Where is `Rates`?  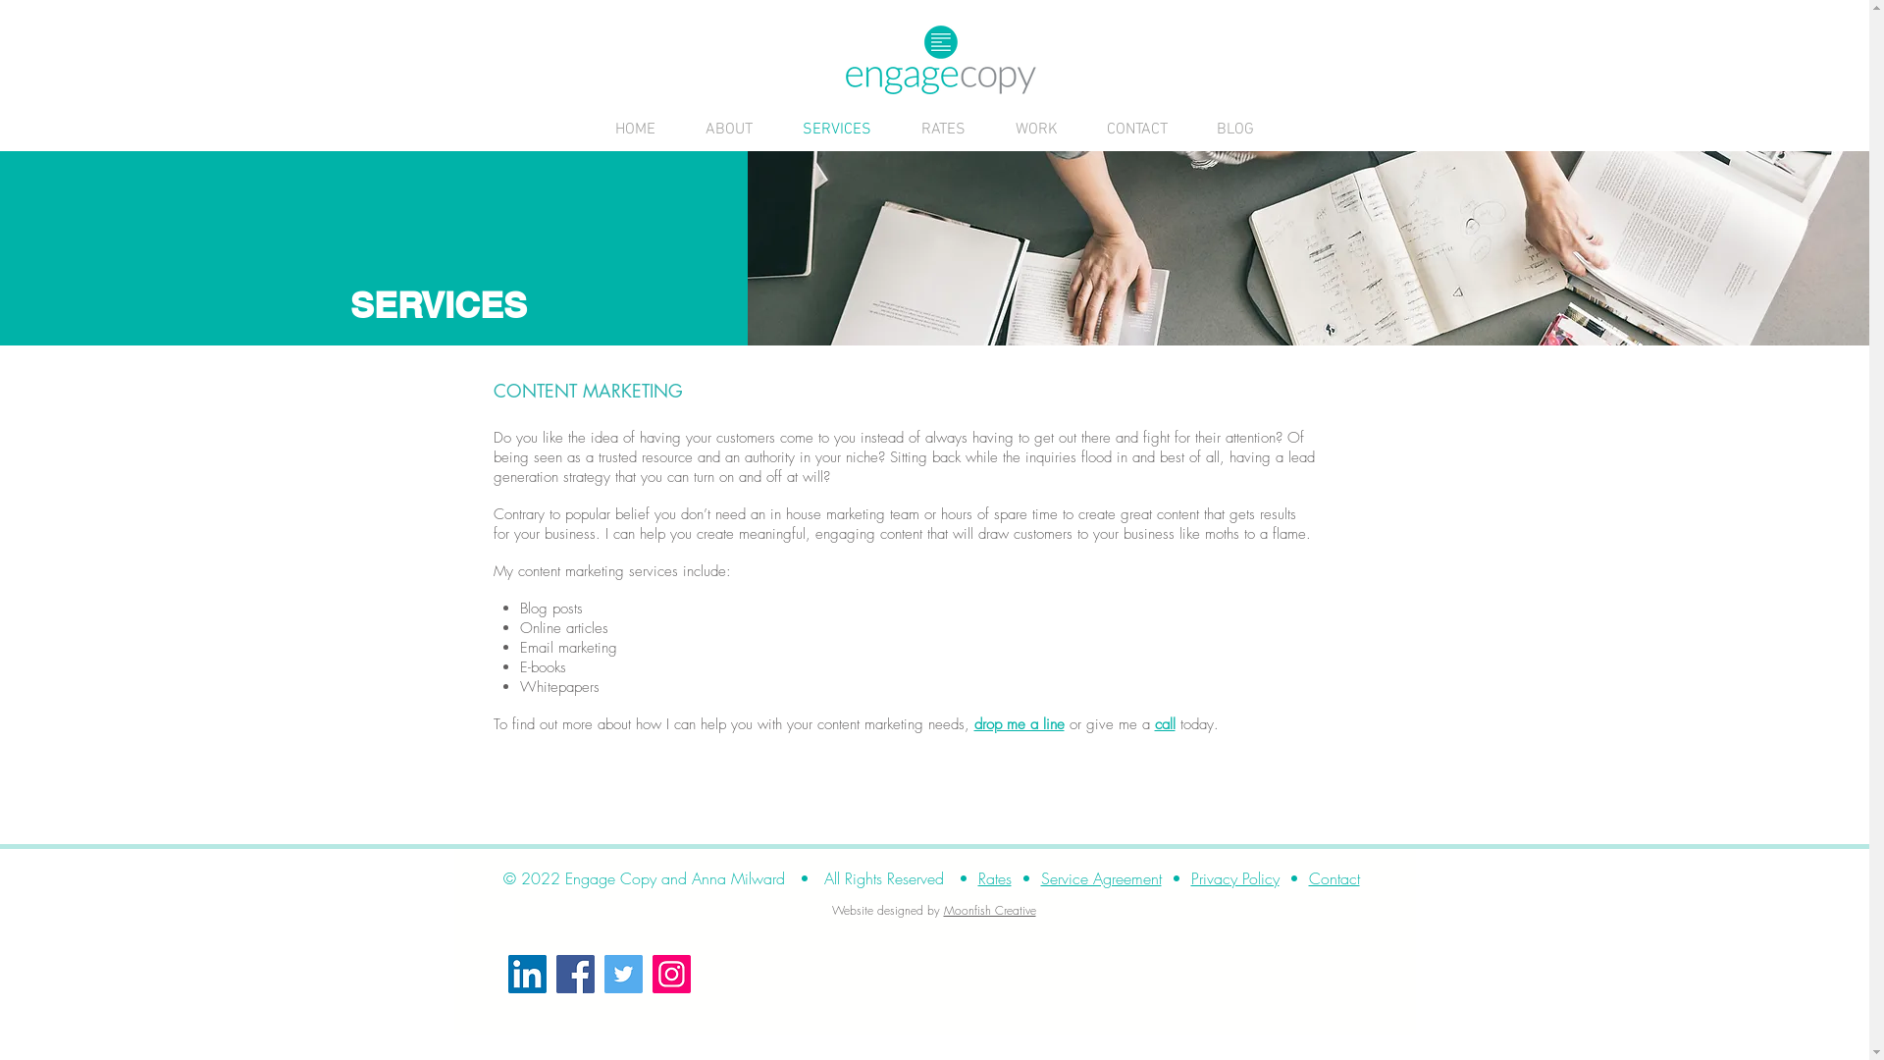 Rates is located at coordinates (994, 878).